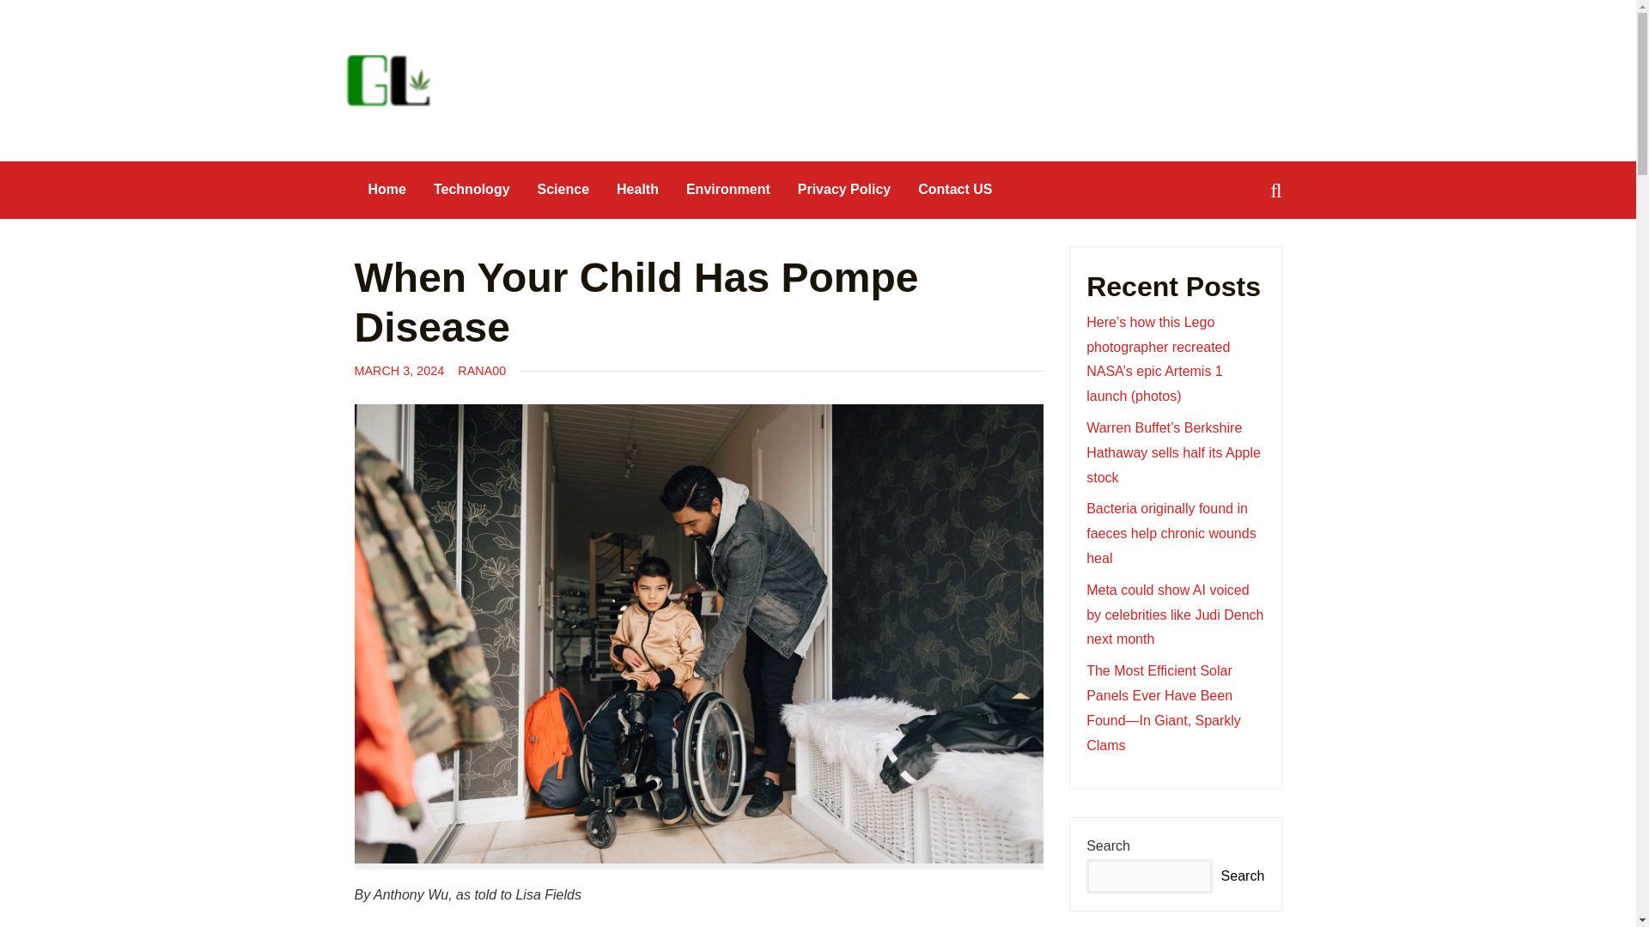 This screenshot has height=927, width=1649. What do you see at coordinates (955, 189) in the screenshot?
I see `Contact US` at bounding box center [955, 189].